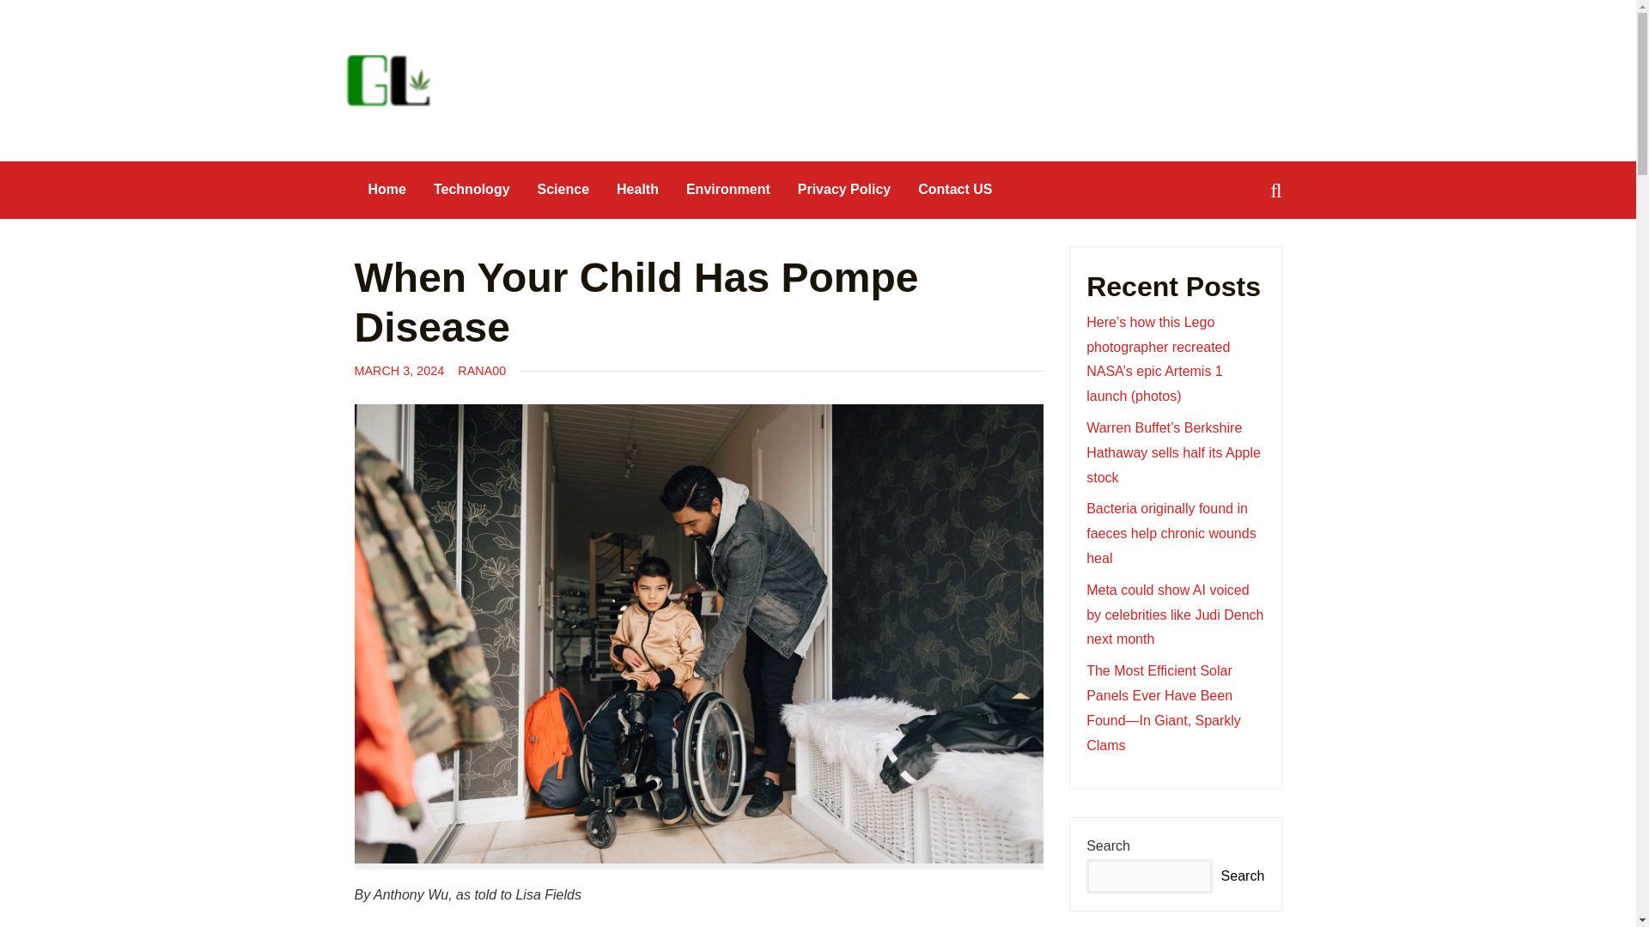 This screenshot has height=927, width=1649. What do you see at coordinates (955, 189) in the screenshot?
I see `Contact US` at bounding box center [955, 189].